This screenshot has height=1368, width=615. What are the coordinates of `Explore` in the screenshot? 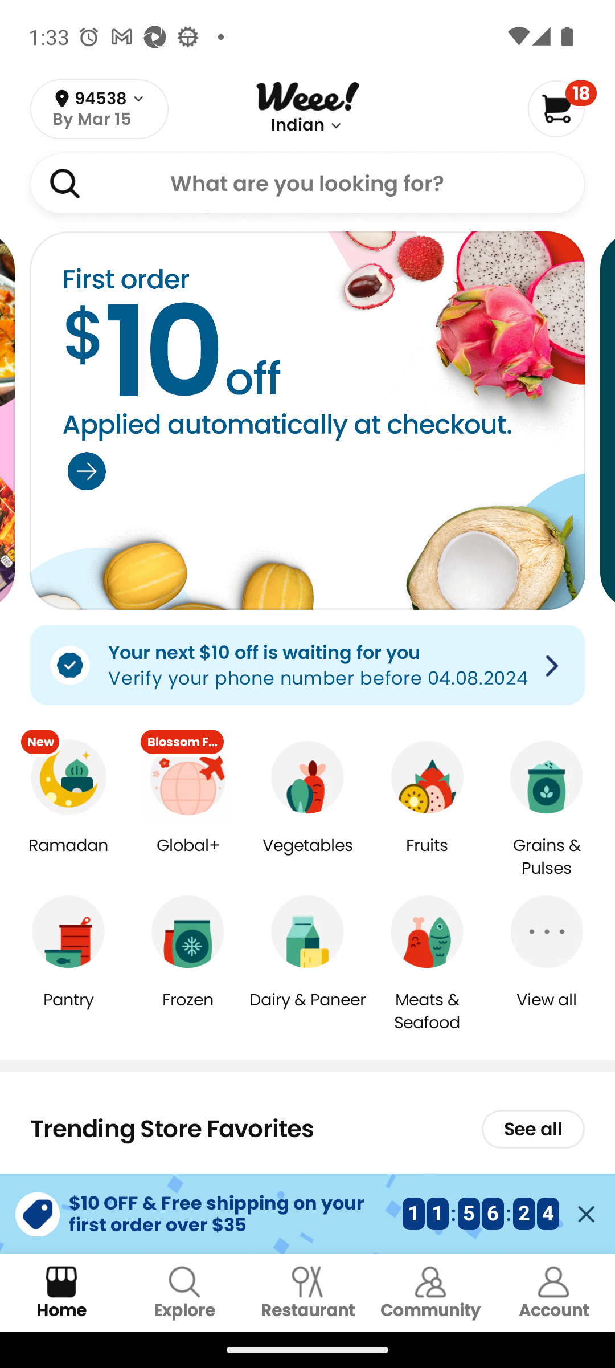 It's located at (184, 1293).